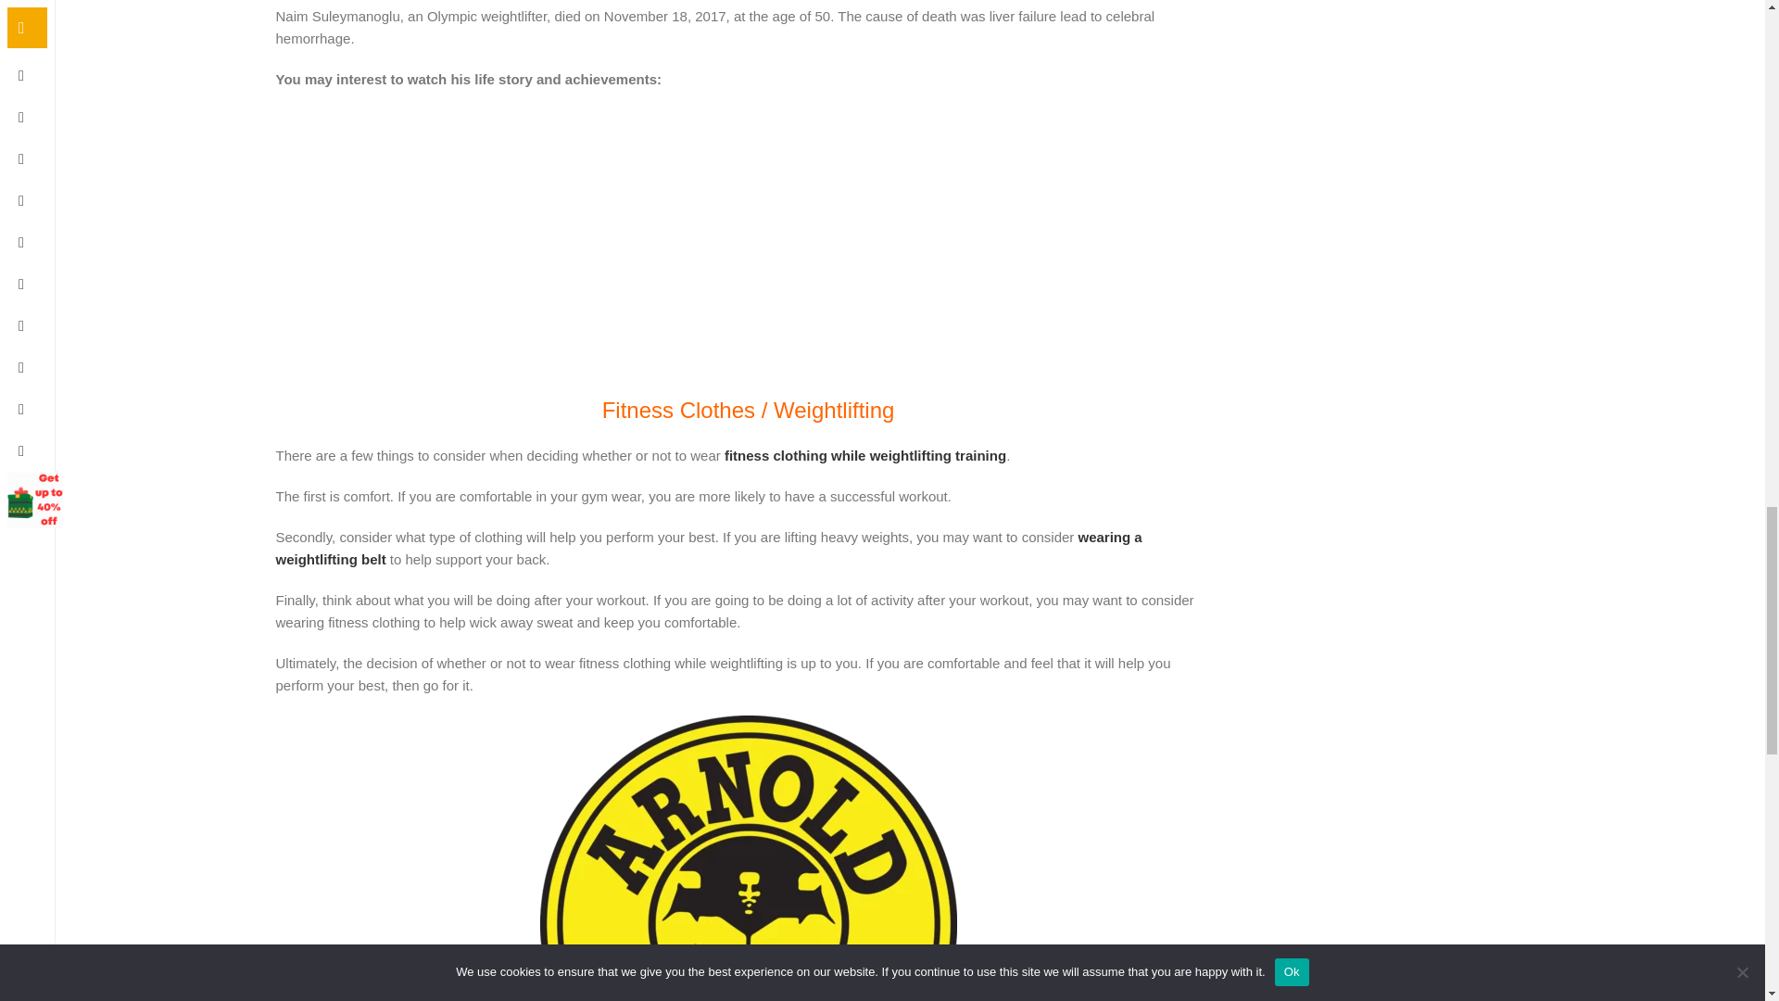 This screenshot has height=1001, width=1779. What do you see at coordinates (708, 549) in the screenshot?
I see `wearing a weightlifting belt` at bounding box center [708, 549].